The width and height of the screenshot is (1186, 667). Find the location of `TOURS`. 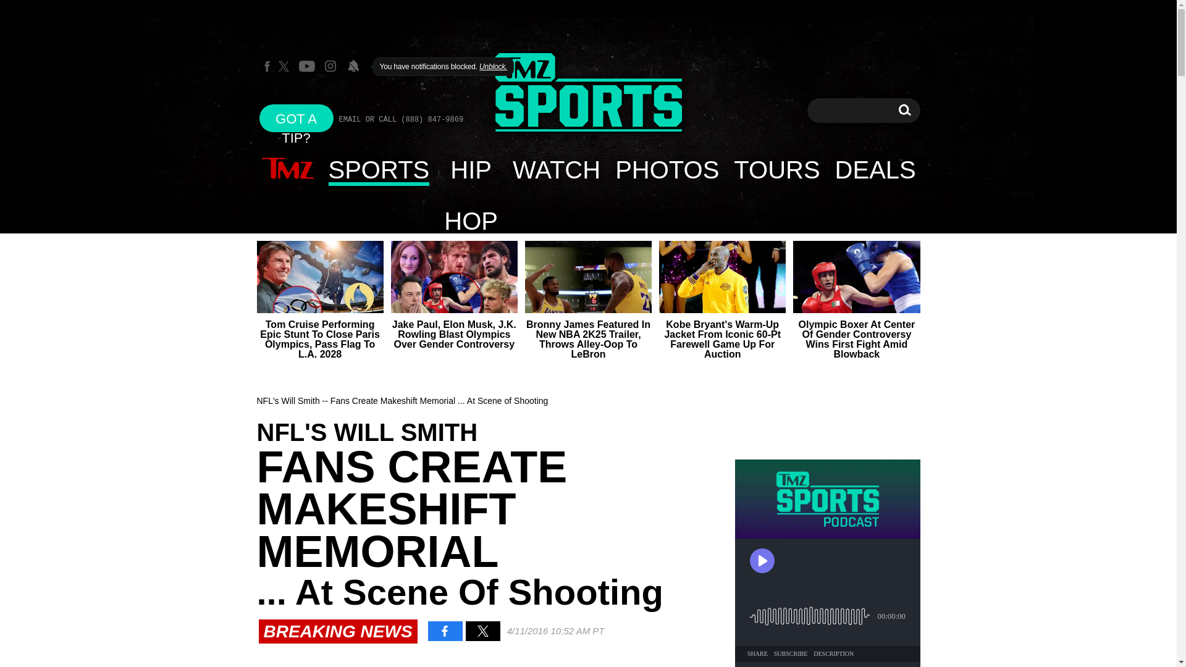

TOURS is located at coordinates (588, 93).